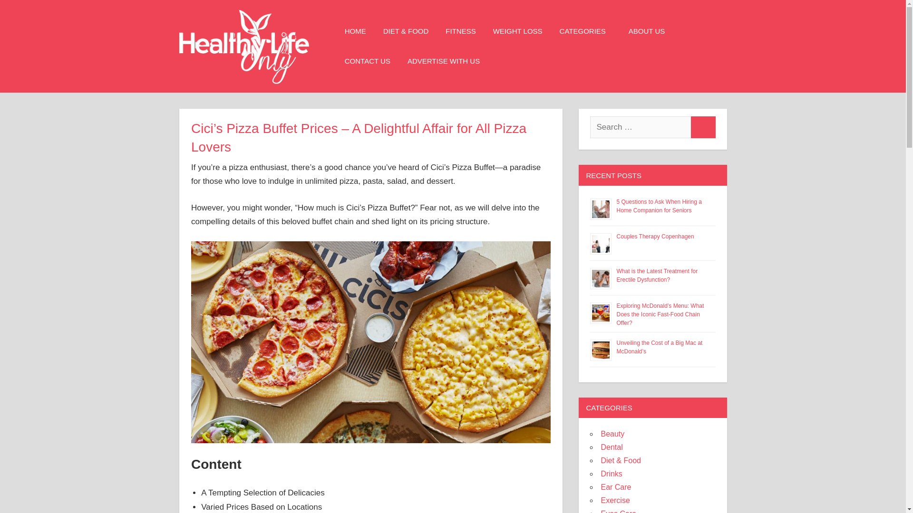 The width and height of the screenshot is (913, 513). What do you see at coordinates (647, 31) in the screenshot?
I see `ABOUT US` at bounding box center [647, 31].